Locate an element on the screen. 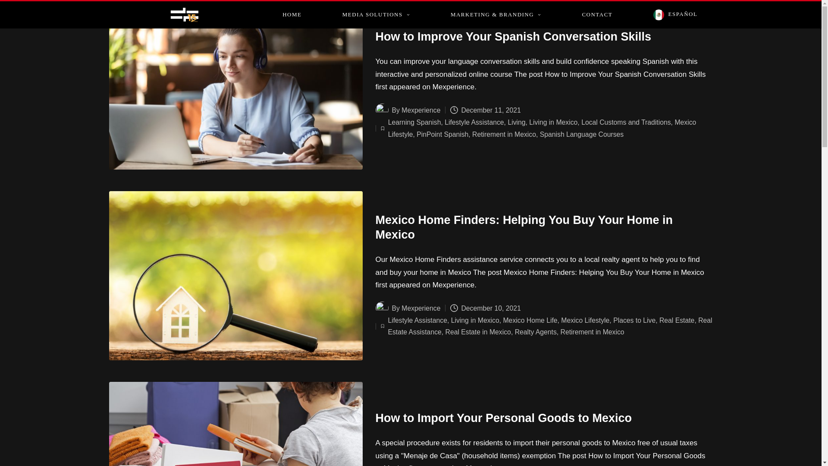 The image size is (828, 466). Spanish Language Courses is located at coordinates (581, 134).